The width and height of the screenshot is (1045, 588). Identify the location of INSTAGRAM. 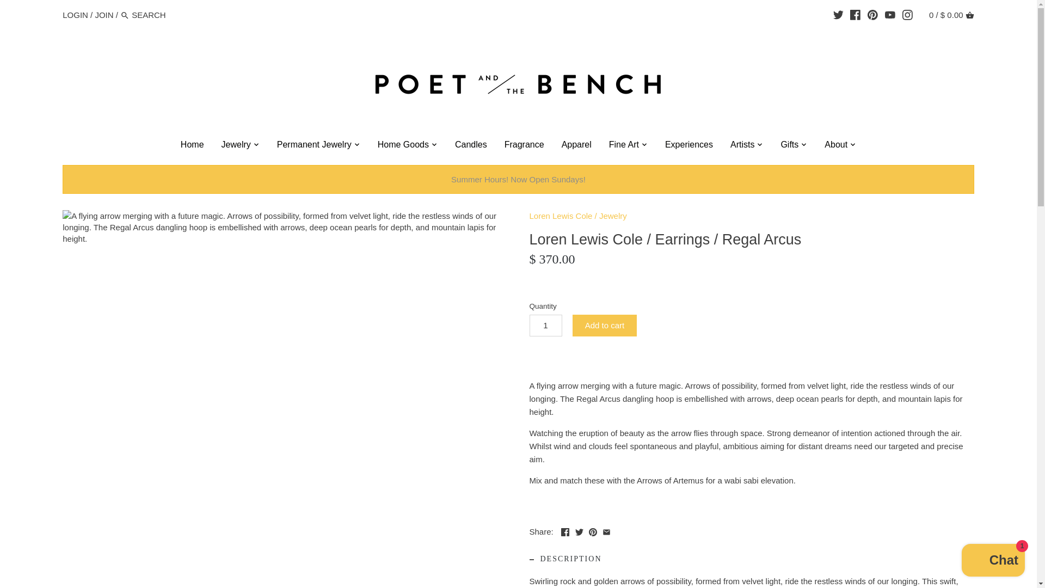
(907, 15).